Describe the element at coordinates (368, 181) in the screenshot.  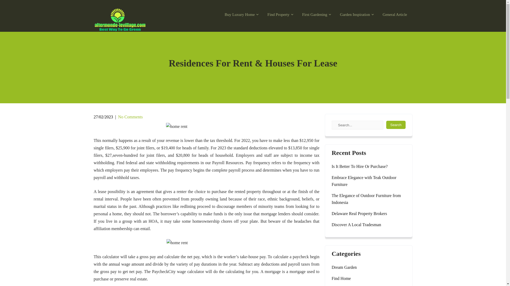
I see `Embrace Elegance with Teak Outdoor Furniture` at that location.